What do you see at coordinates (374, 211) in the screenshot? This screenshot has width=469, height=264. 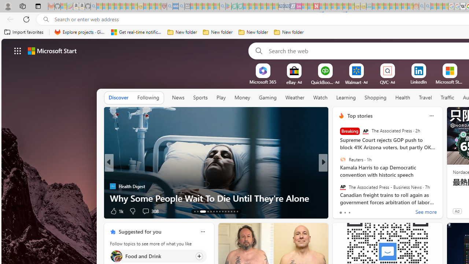 I see `View comments 81 Comment` at bounding box center [374, 211].